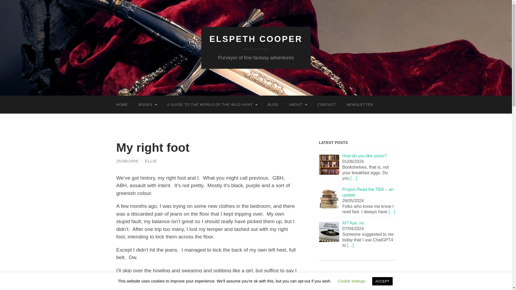  I want to click on BOOKS, so click(147, 105).